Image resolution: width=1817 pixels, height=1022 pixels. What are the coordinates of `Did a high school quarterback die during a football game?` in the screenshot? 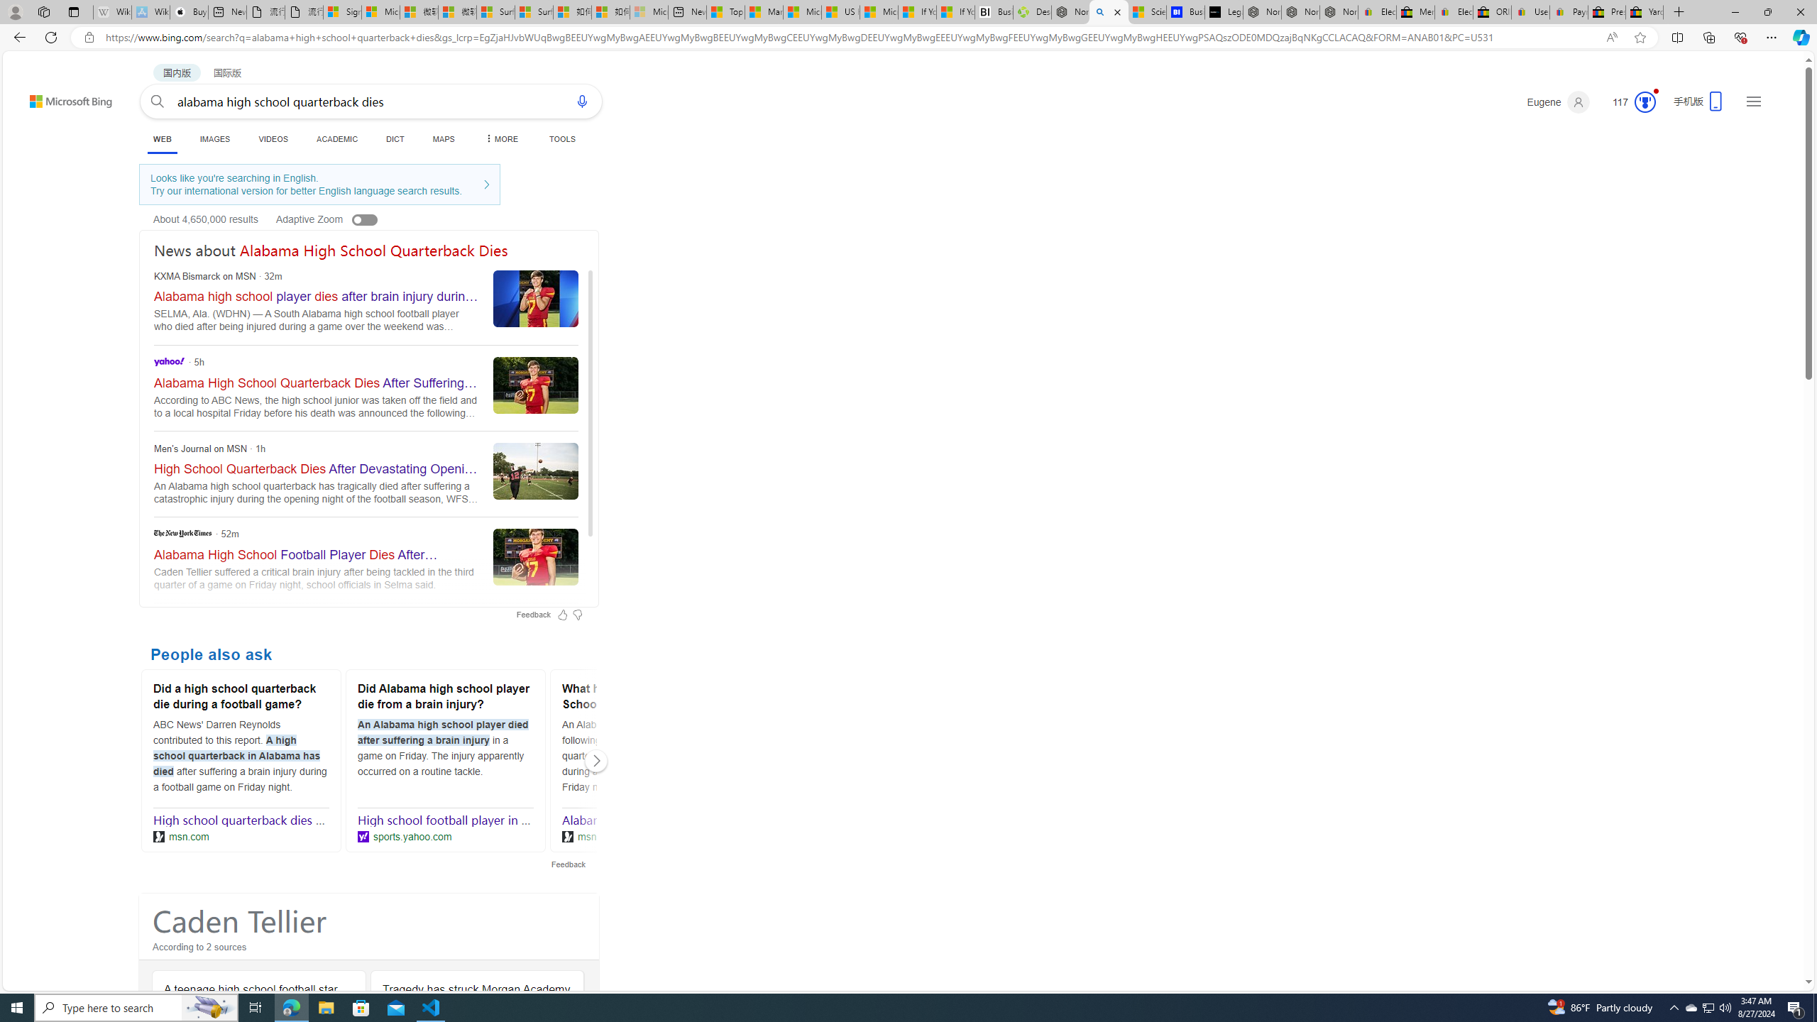 It's located at (241, 698).